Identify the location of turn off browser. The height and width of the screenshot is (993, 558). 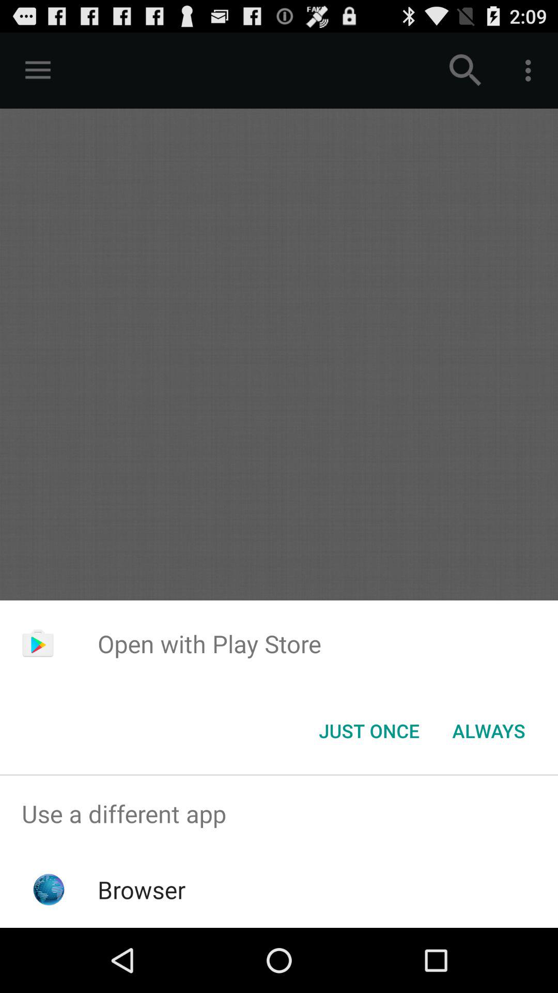
(142, 890).